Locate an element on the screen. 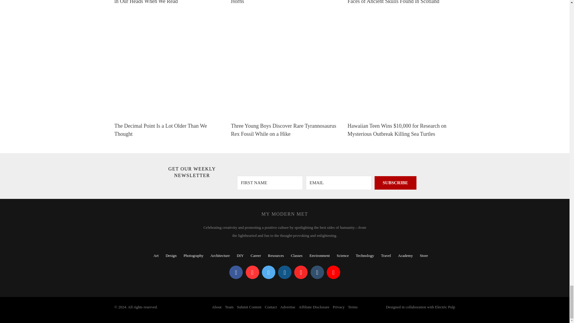 The image size is (574, 323). My Modern Met on Facebook is located at coordinates (236, 272).